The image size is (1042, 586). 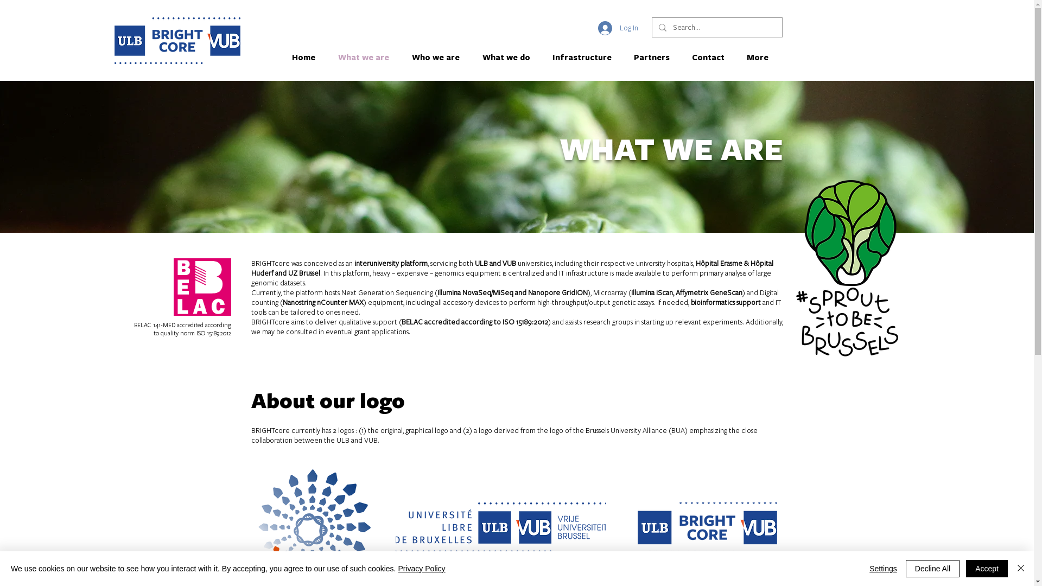 What do you see at coordinates (618, 28) in the screenshot?
I see `Log In` at bounding box center [618, 28].